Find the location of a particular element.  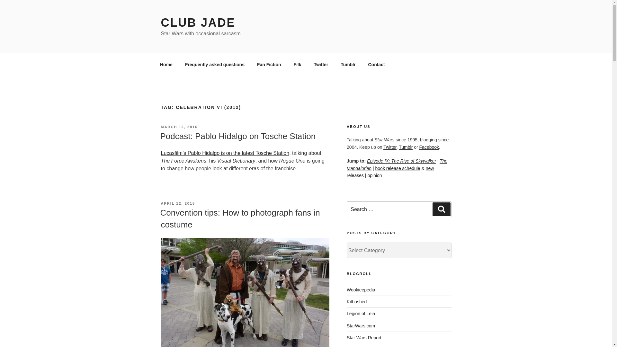

Contact is located at coordinates (377, 64).